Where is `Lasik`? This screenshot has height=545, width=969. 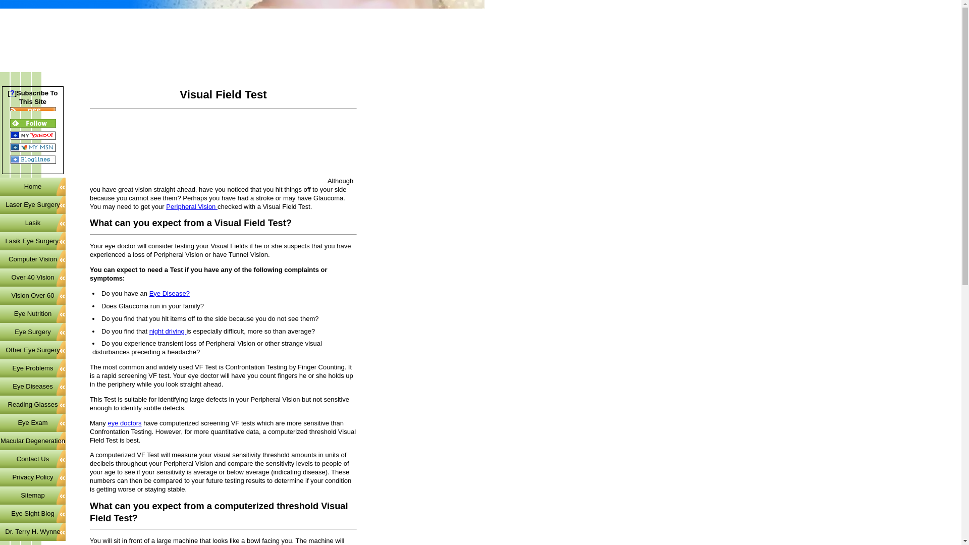 Lasik is located at coordinates (33, 223).